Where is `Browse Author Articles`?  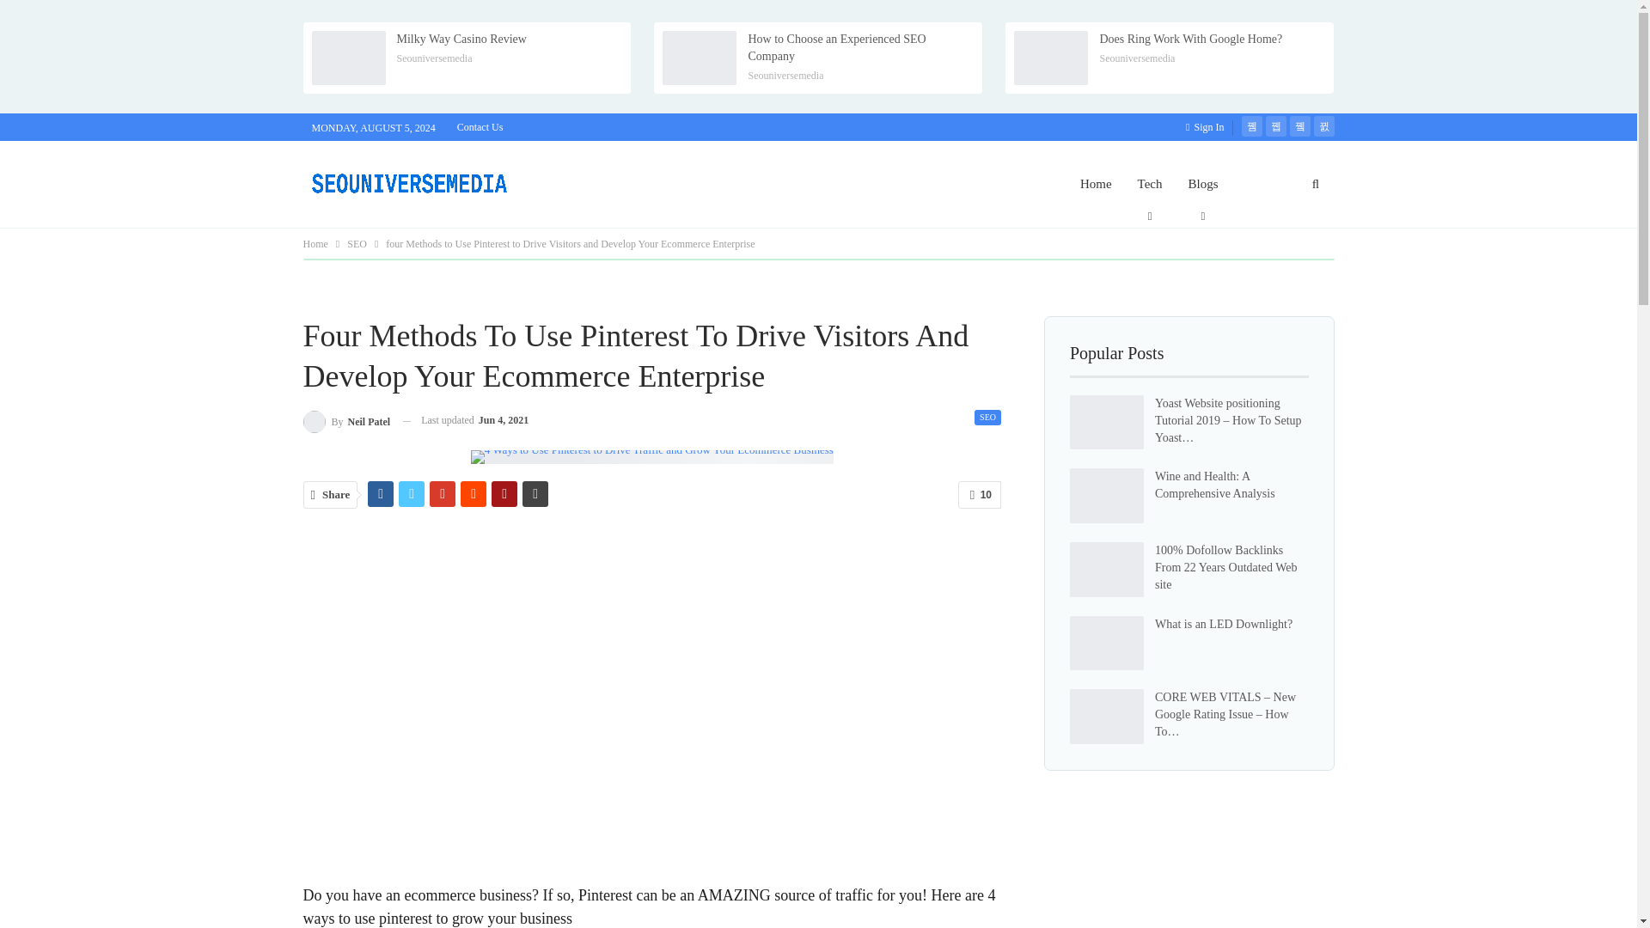
Browse Author Articles is located at coordinates (435, 58).